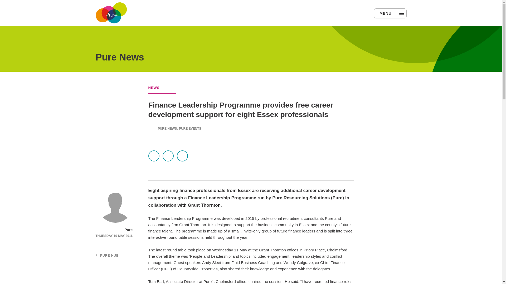 The height and width of the screenshot is (284, 506). Describe the element at coordinates (111, 13) in the screenshot. I see `Pure Resourcing Solutions logo` at that location.